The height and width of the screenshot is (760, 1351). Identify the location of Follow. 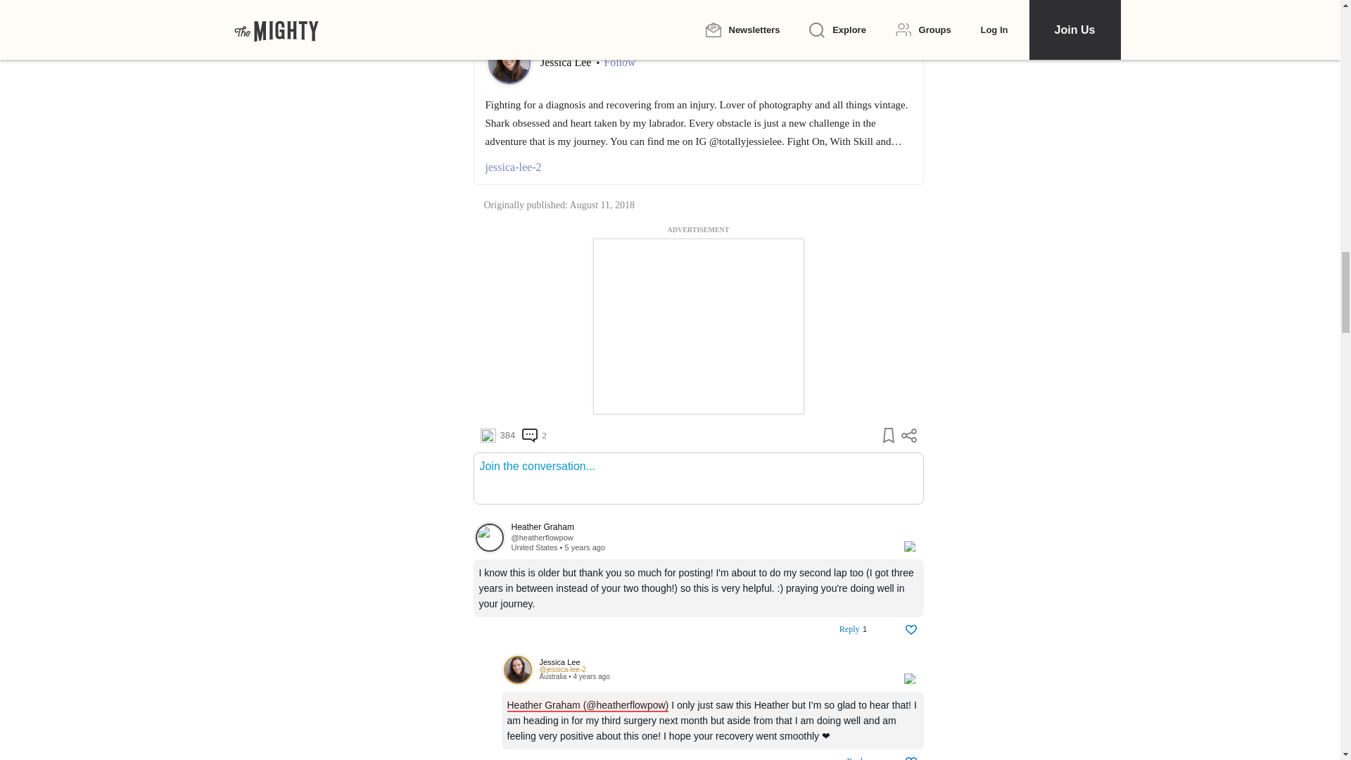
(619, 62).